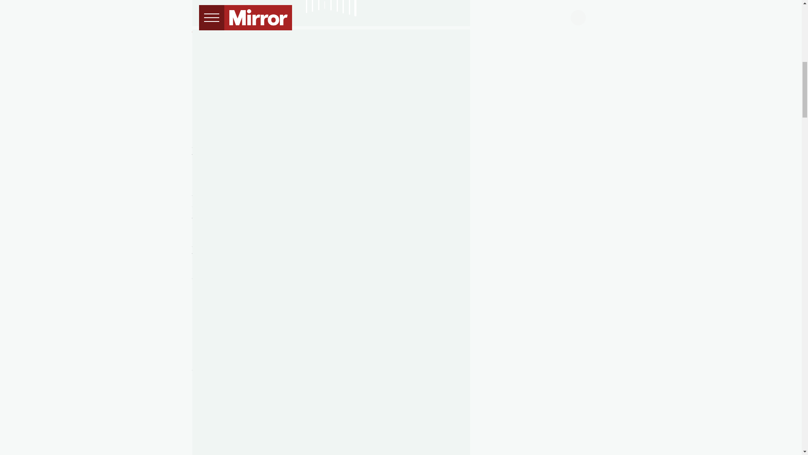 The width and height of the screenshot is (808, 455). Describe the element at coordinates (446, 34) in the screenshot. I see `Hull` at that location.